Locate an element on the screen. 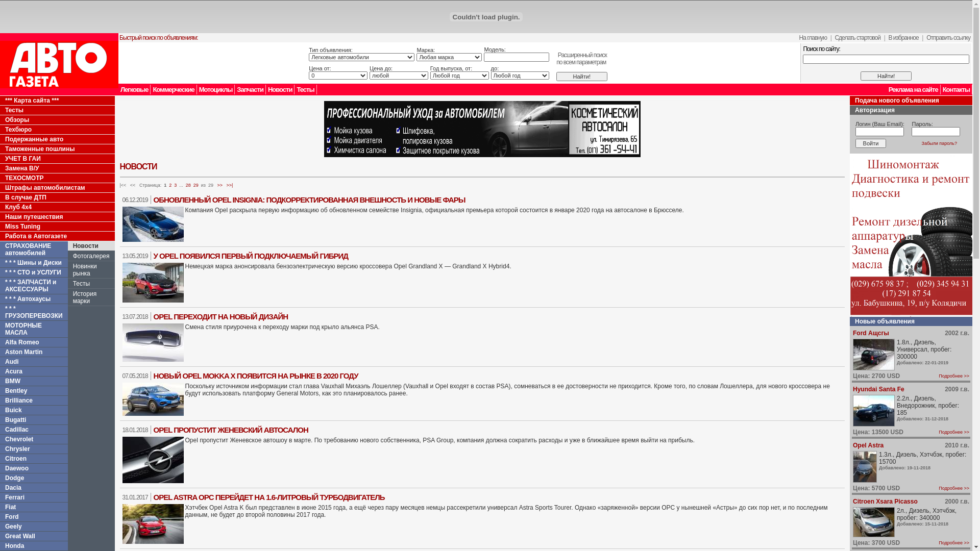  Acura is located at coordinates (14, 371).